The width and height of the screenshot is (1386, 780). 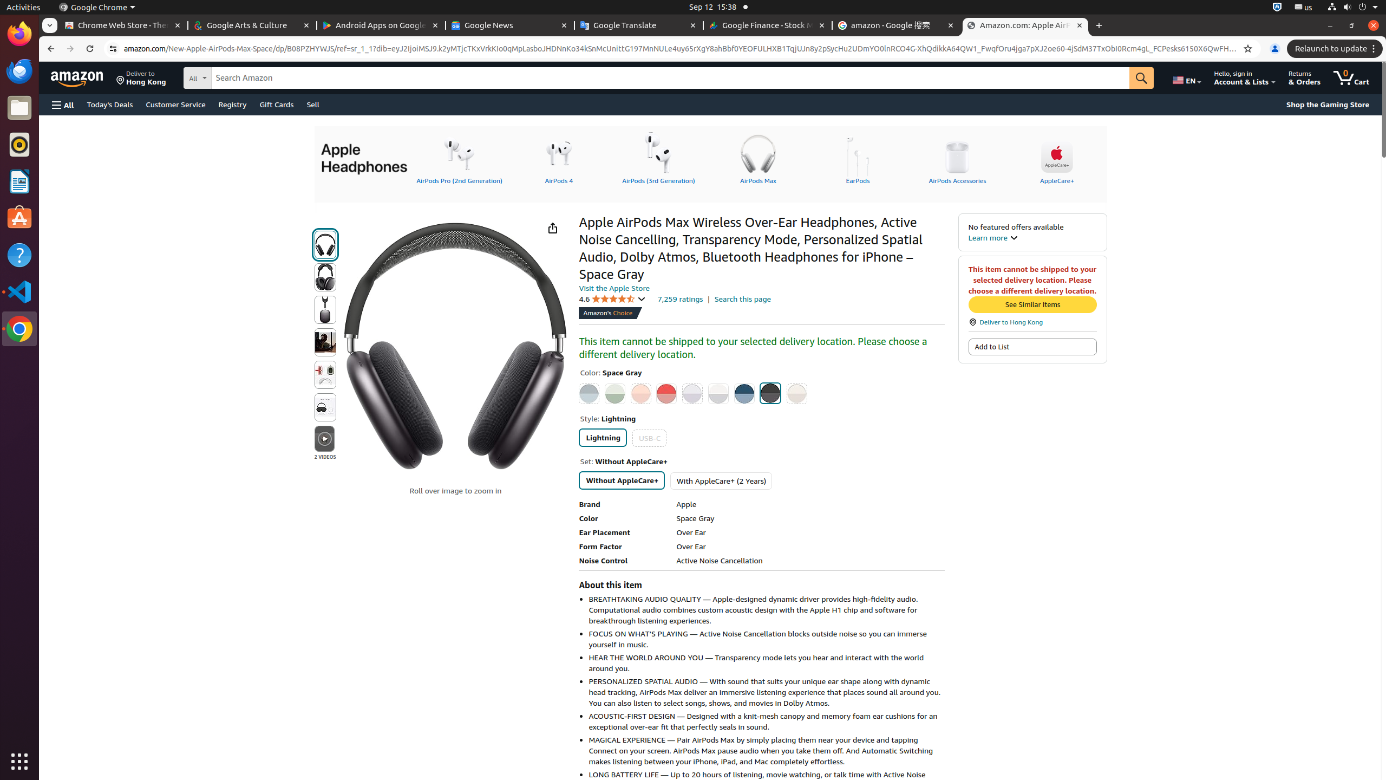 I want to click on AirPods Accessories, so click(x=957, y=158).